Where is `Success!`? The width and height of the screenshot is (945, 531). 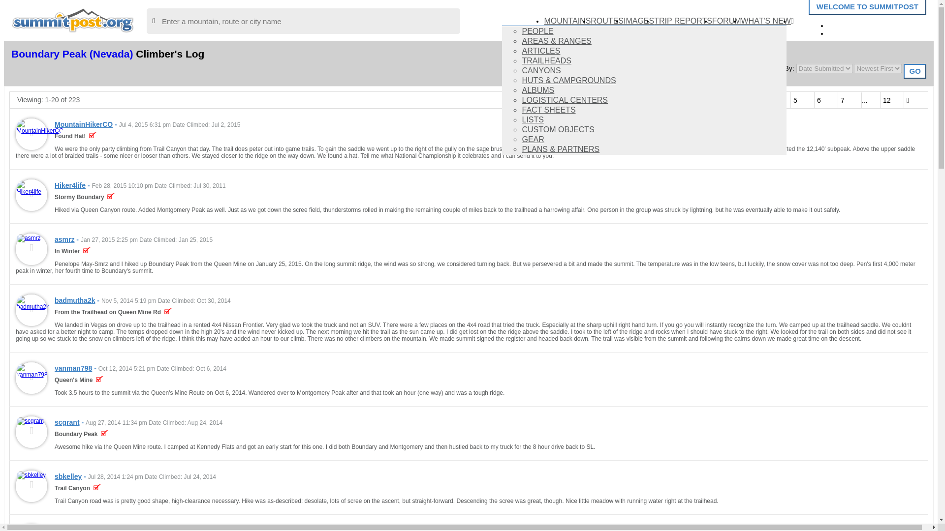 Success! is located at coordinates (111, 197).